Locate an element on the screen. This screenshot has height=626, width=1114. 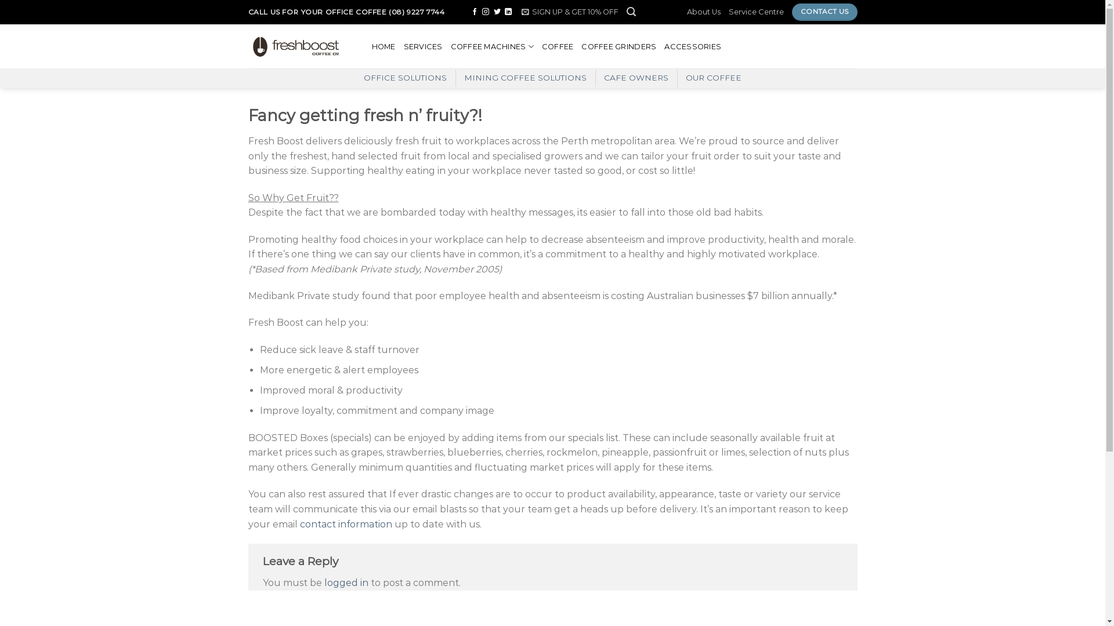
Service Centre is located at coordinates (757, 12).